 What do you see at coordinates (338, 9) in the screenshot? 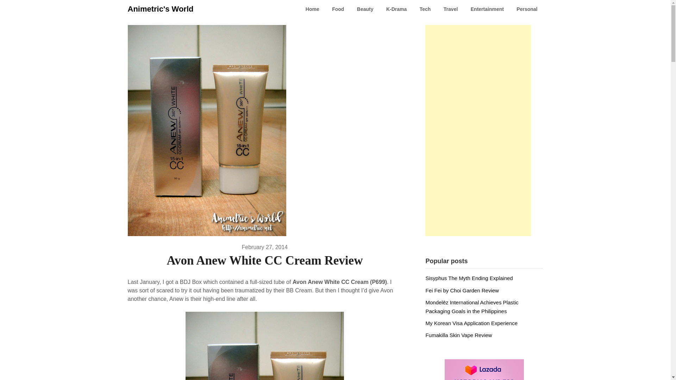
I see `Food` at bounding box center [338, 9].